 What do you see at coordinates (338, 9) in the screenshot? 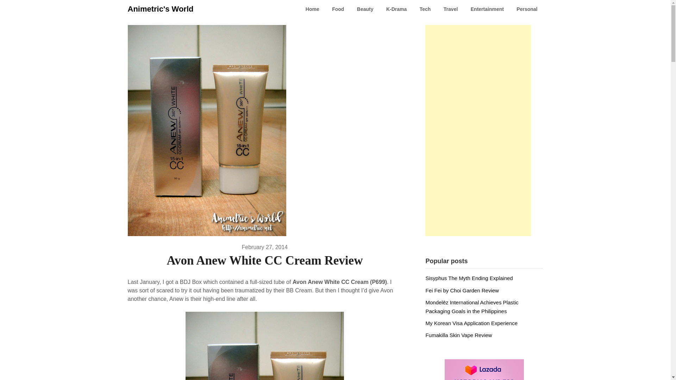
I see `Food` at bounding box center [338, 9].